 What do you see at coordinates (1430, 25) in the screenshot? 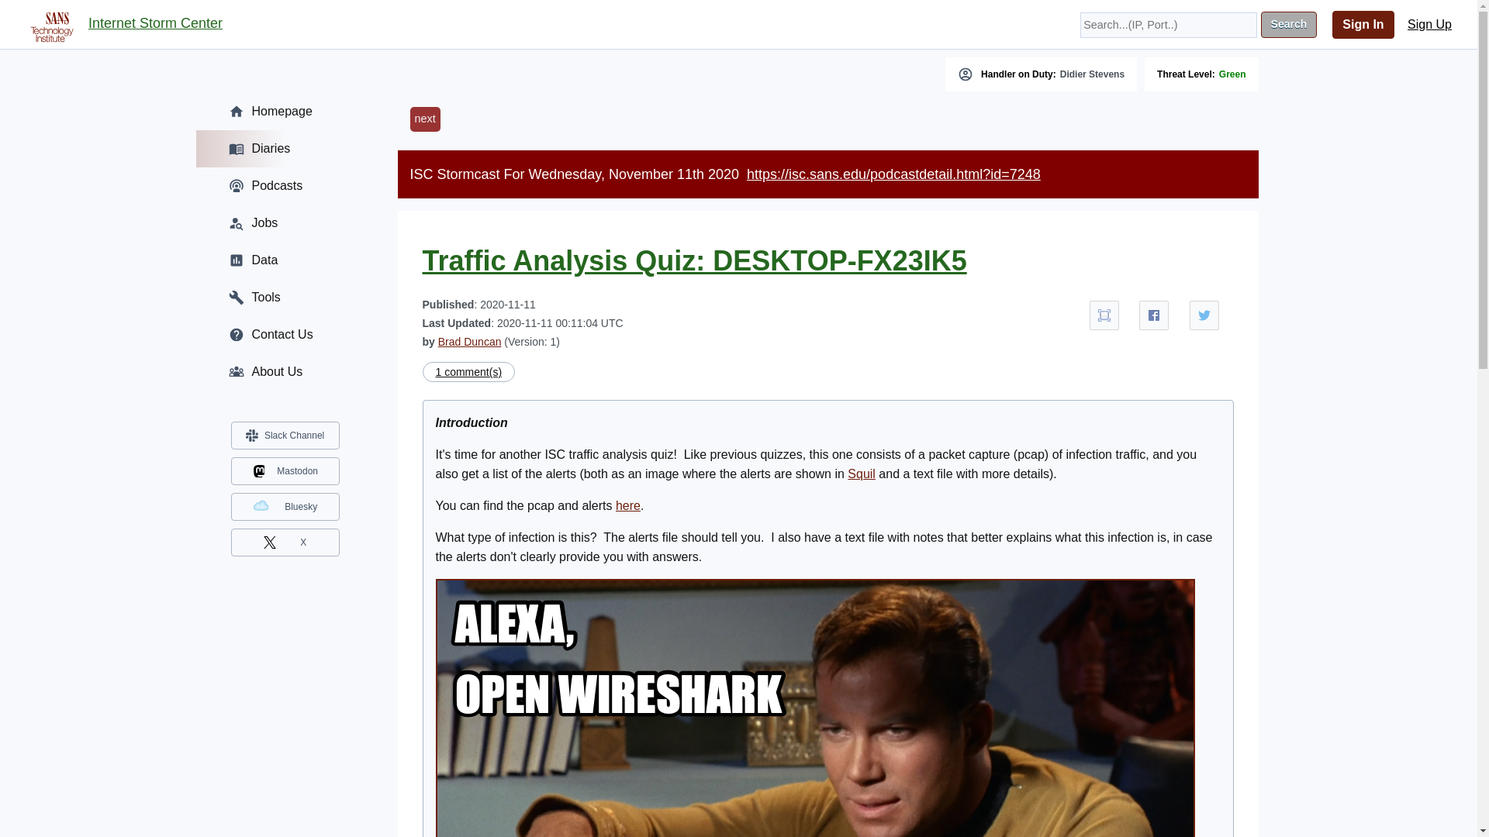
I see `Sign Up` at bounding box center [1430, 25].